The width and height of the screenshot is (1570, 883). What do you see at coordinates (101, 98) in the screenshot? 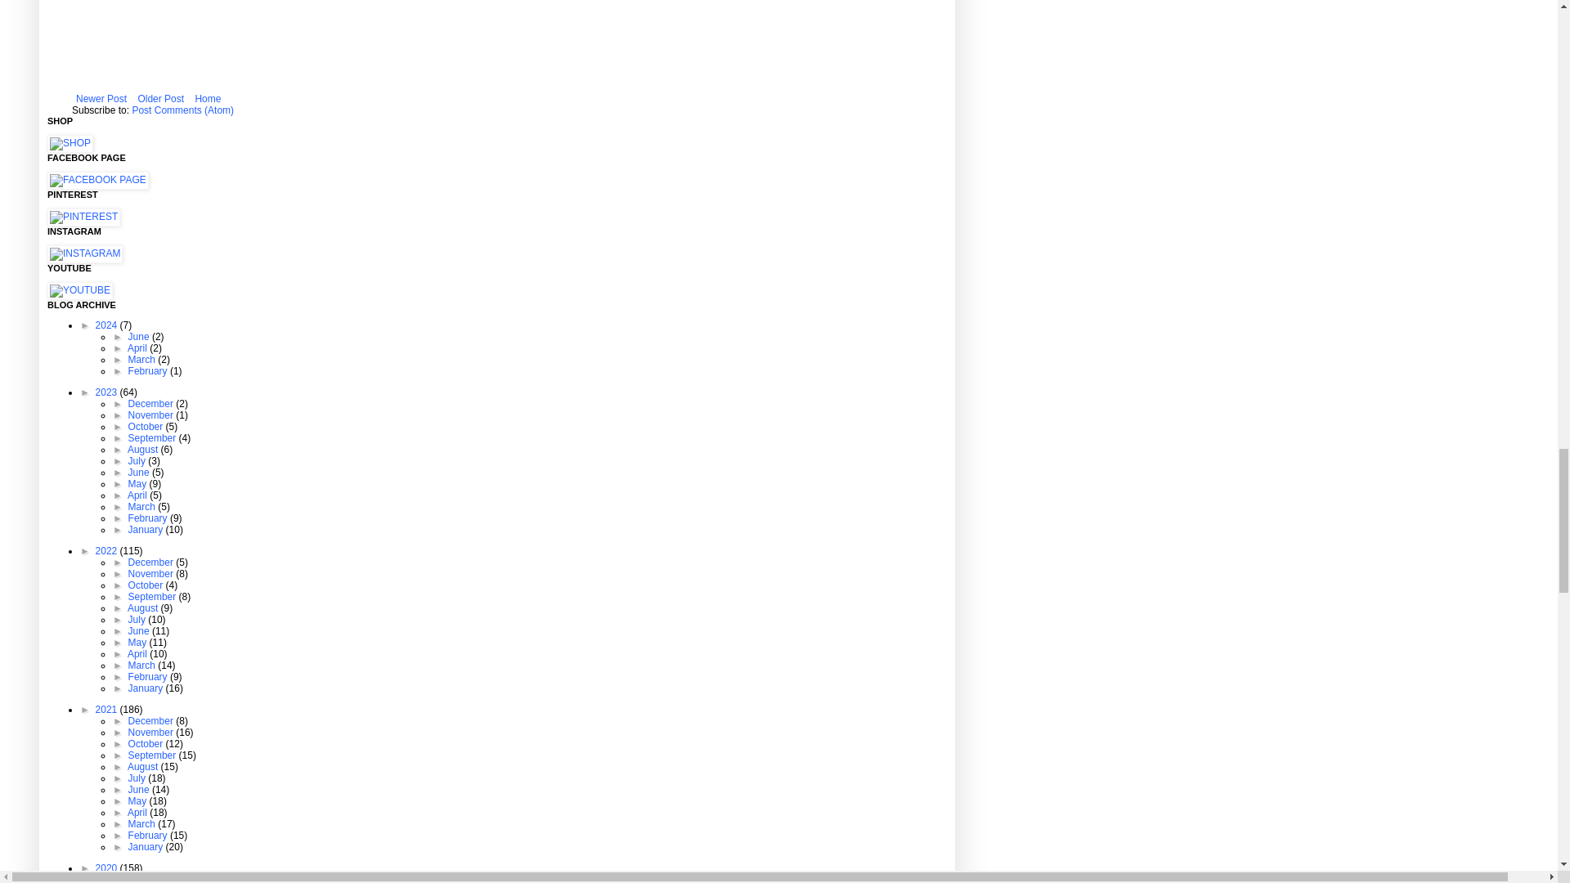
I see `Newer Post` at bounding box center [101, 98].